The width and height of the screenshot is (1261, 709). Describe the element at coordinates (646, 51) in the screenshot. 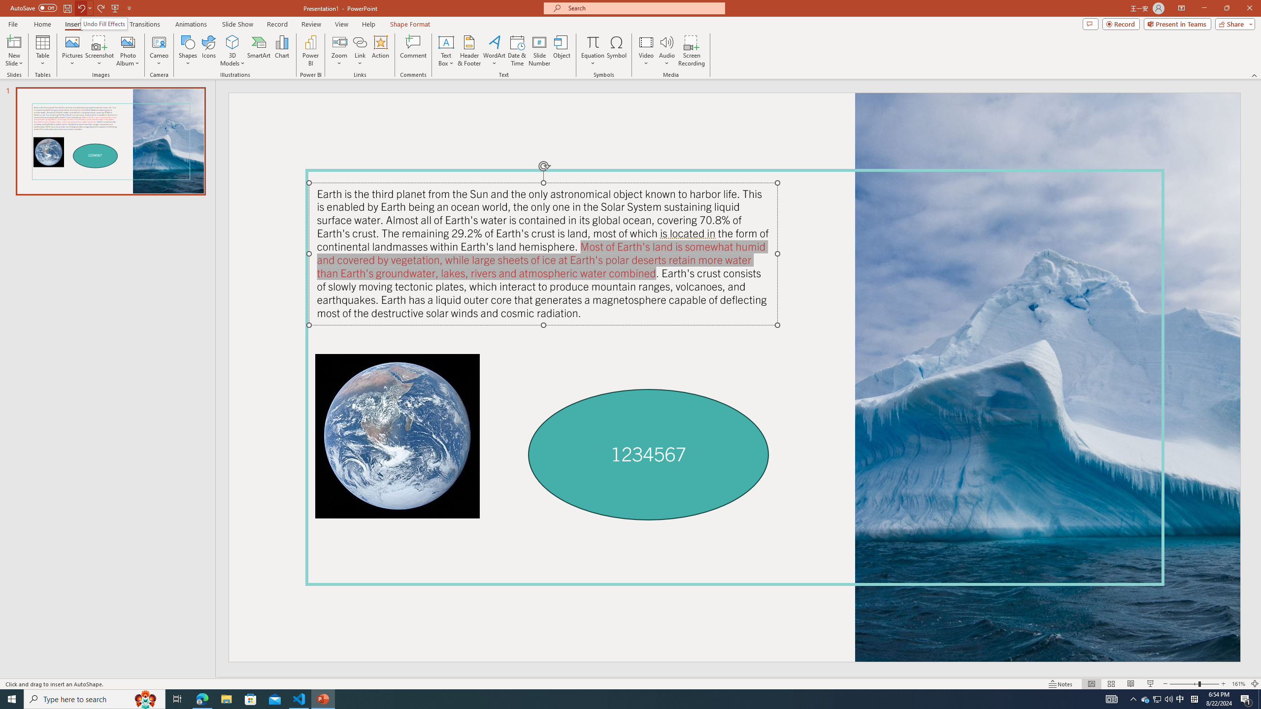

I see `Video` at that location.